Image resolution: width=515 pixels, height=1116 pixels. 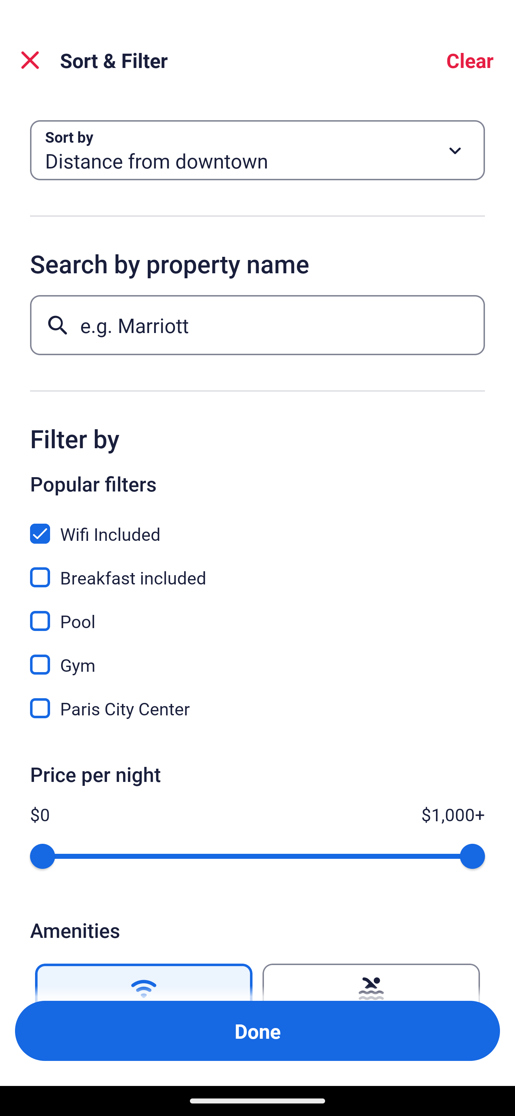 What do you see at coordinates (30, 60) in the screenshot?
I see `Close Sort and Filter` at bounding box center [30, 60].